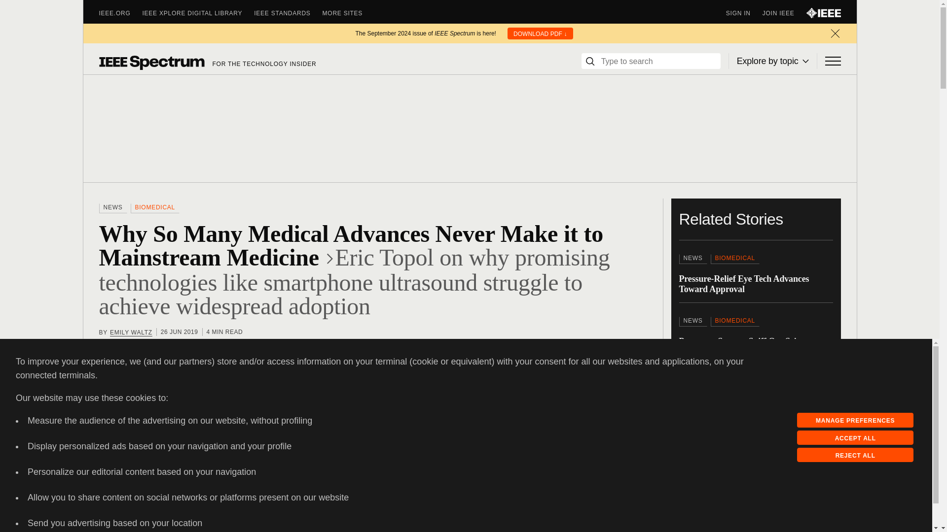 This screenshot has height=532, width=947. I want to click on Close bar, so click(835, 33).